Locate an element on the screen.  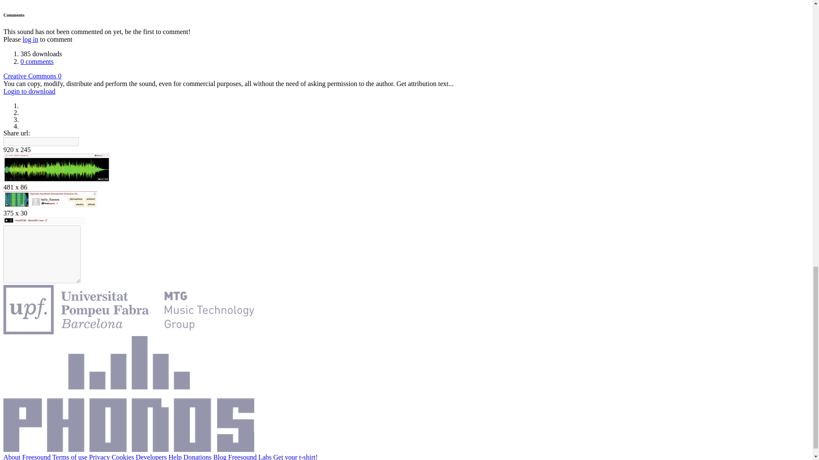
log in is located at coordinates (31, 39).